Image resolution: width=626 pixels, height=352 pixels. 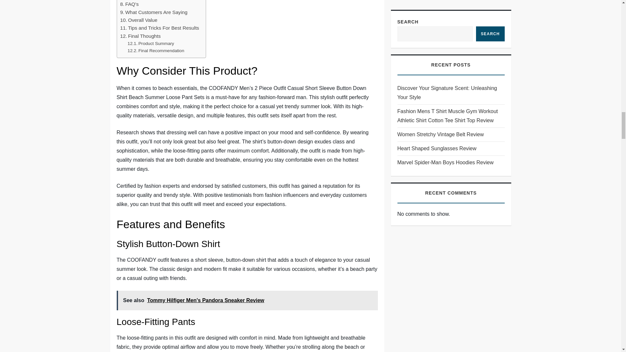 I want to click on What Customers Are Saying, so click(x=154, y=12).